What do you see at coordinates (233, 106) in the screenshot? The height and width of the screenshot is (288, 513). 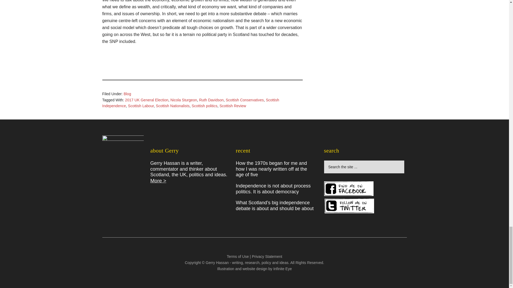 I see `Scottish Review` at bounding box center [233, 106].